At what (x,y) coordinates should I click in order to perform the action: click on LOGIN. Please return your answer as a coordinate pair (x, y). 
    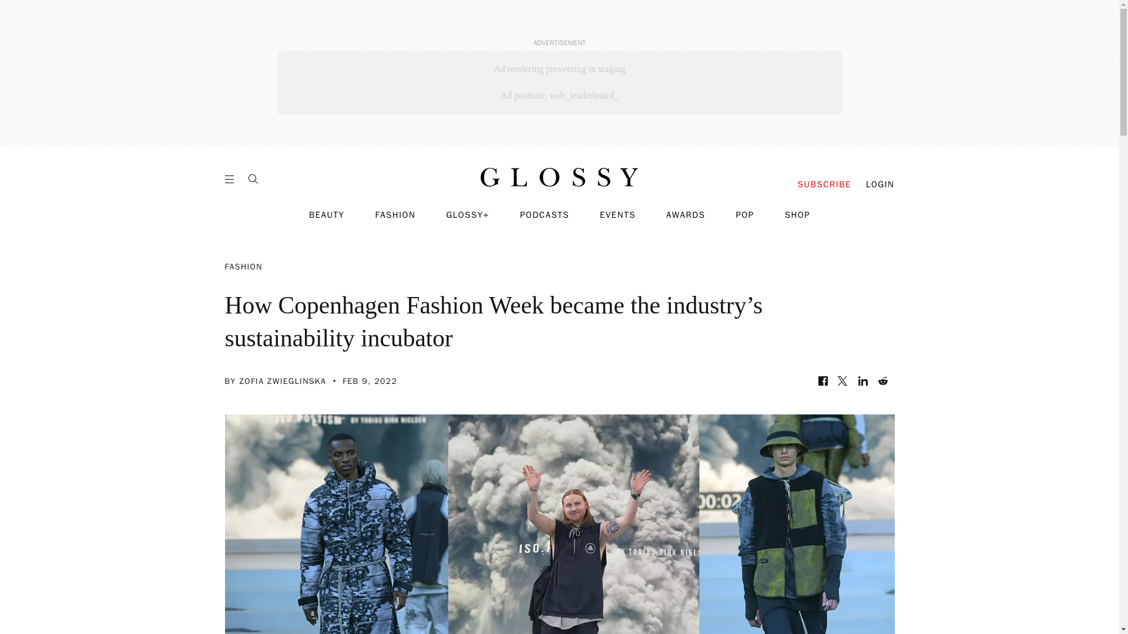
    Looking at the image, I should click on (880, 184).